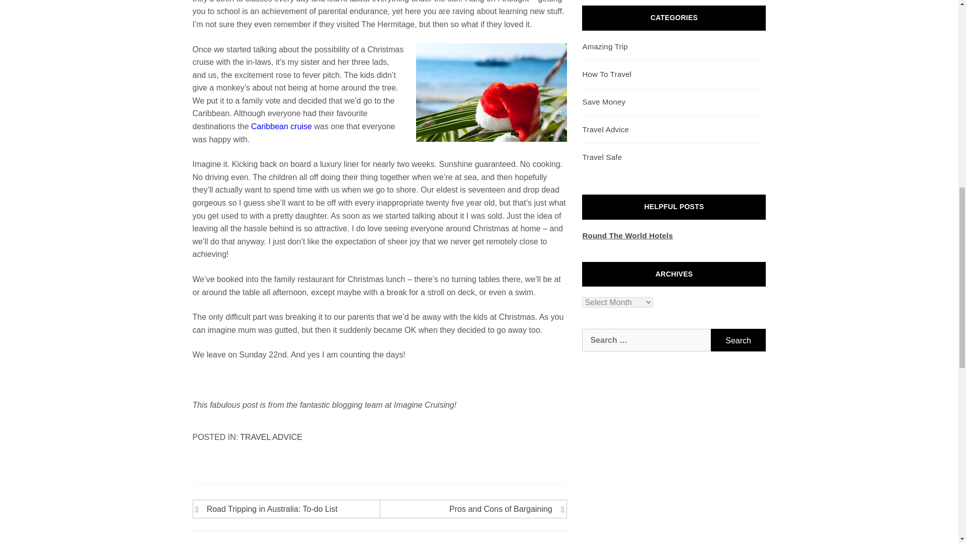 Image resolution: width=966 pixels, height=543 pixels. What do you see at coordinates (605, 129) in the screenshot?
I see `Travel Advice` at bounding box center [605, 129].